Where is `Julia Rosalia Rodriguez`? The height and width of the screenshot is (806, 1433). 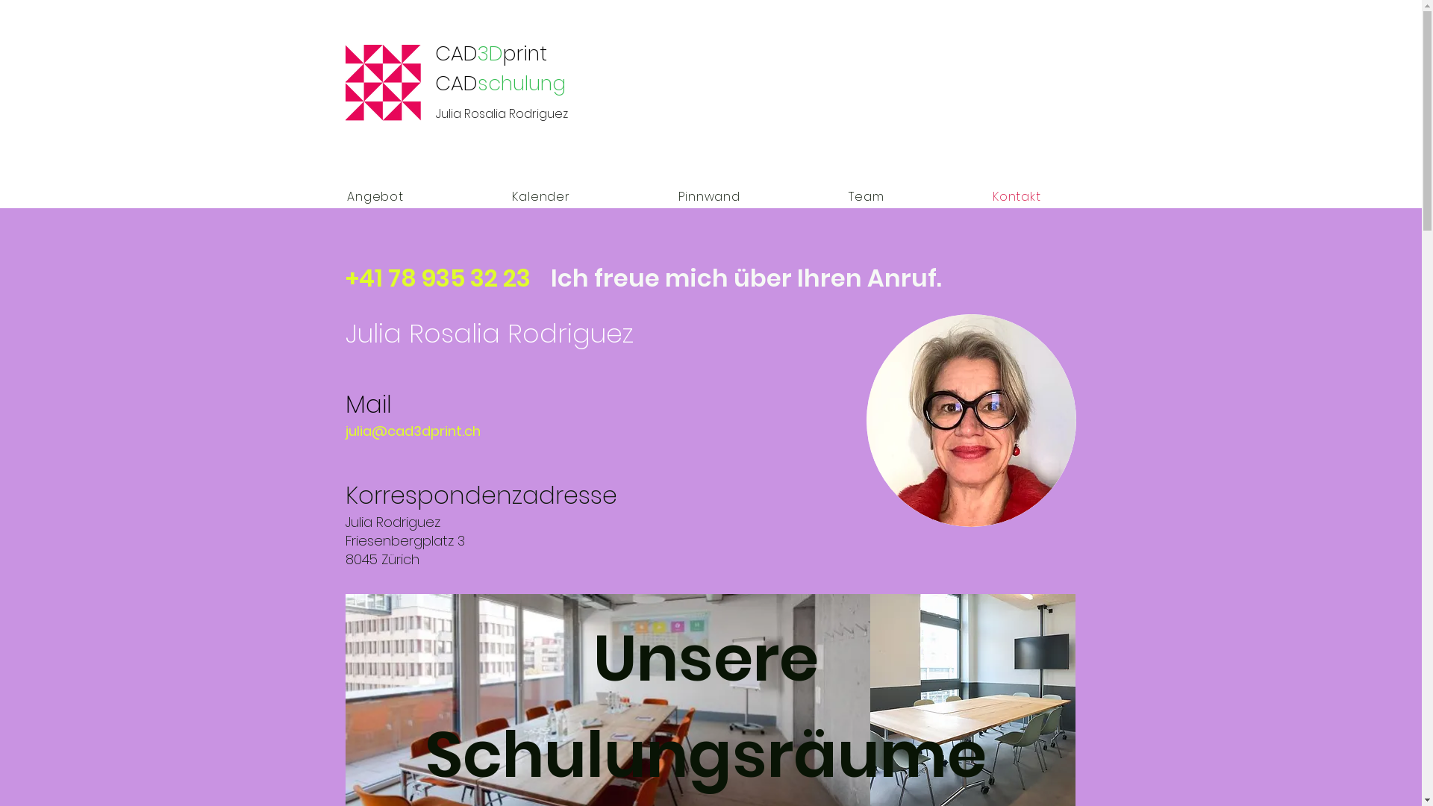
Julia Rosalia Rodriguez is located at coordinates (502, 113).